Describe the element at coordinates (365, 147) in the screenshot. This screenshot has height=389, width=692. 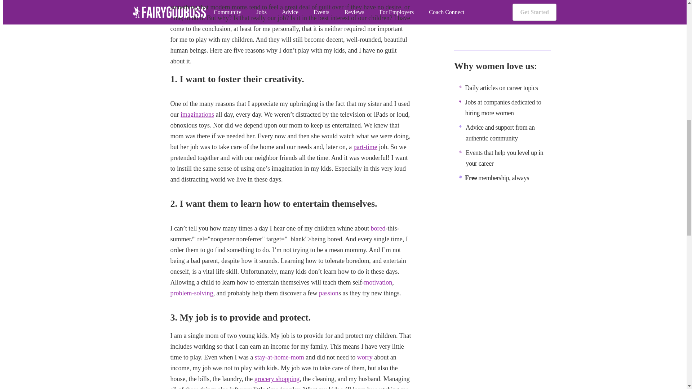
I see `part-time` at that location.